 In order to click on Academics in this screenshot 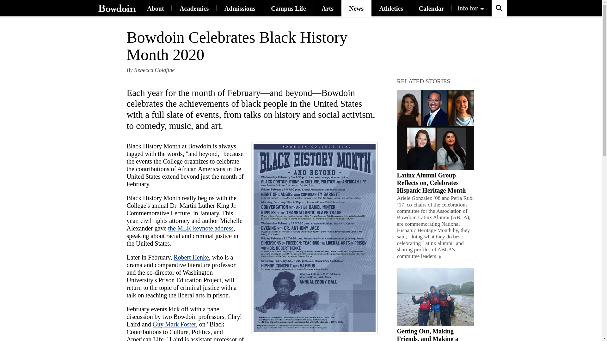, I will do `click(194, 8)`.